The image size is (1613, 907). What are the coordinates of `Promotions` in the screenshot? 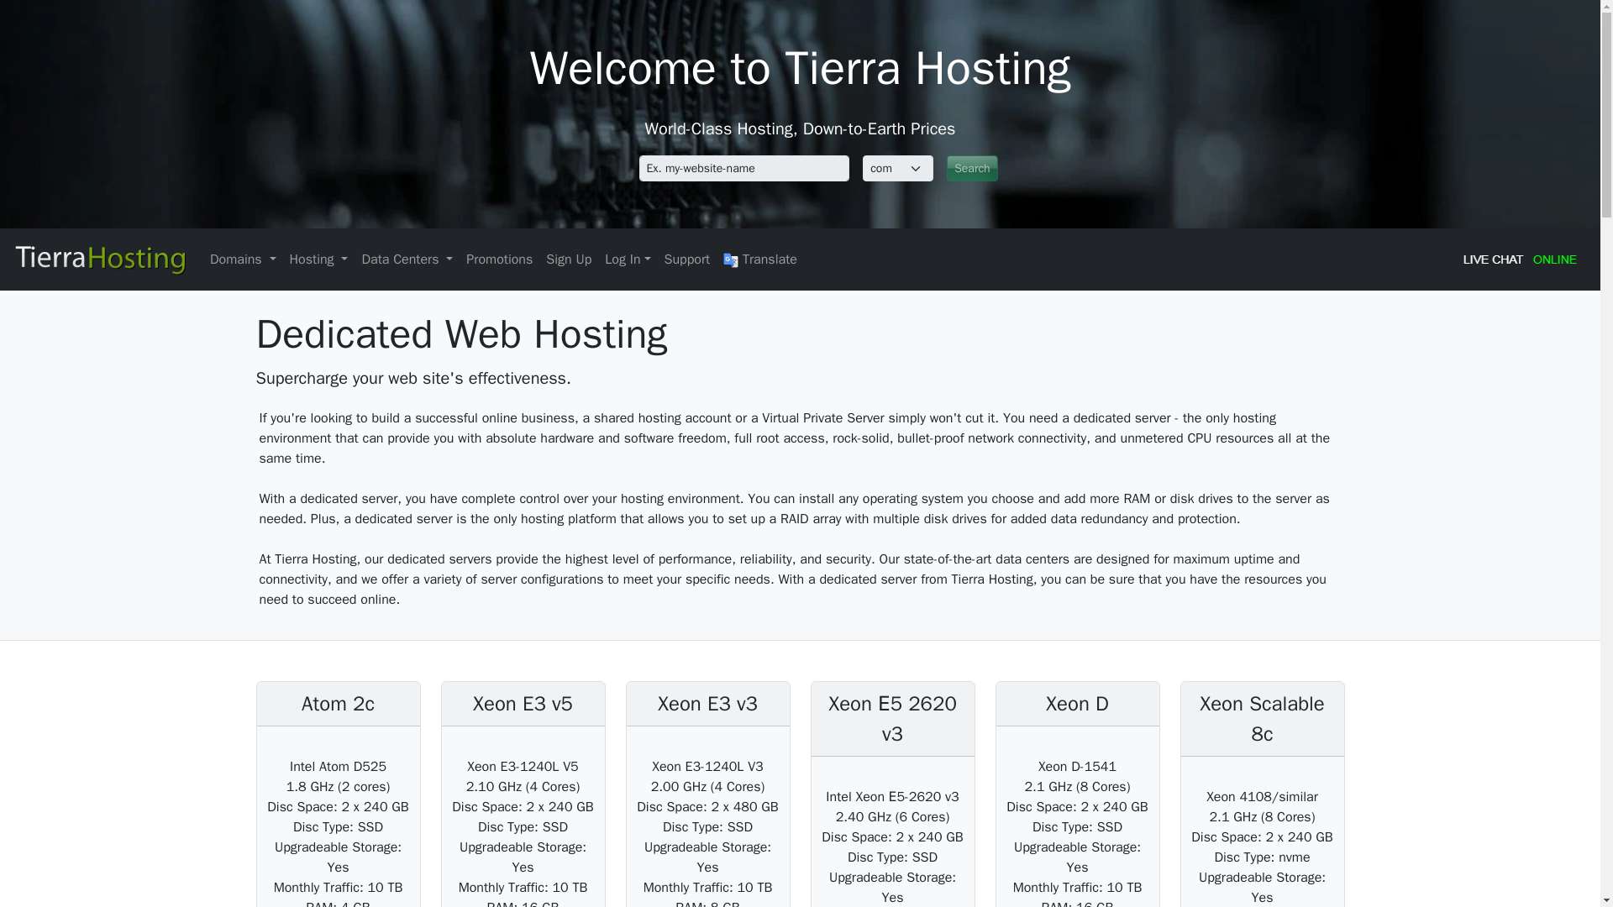 It's located at (499, 260).